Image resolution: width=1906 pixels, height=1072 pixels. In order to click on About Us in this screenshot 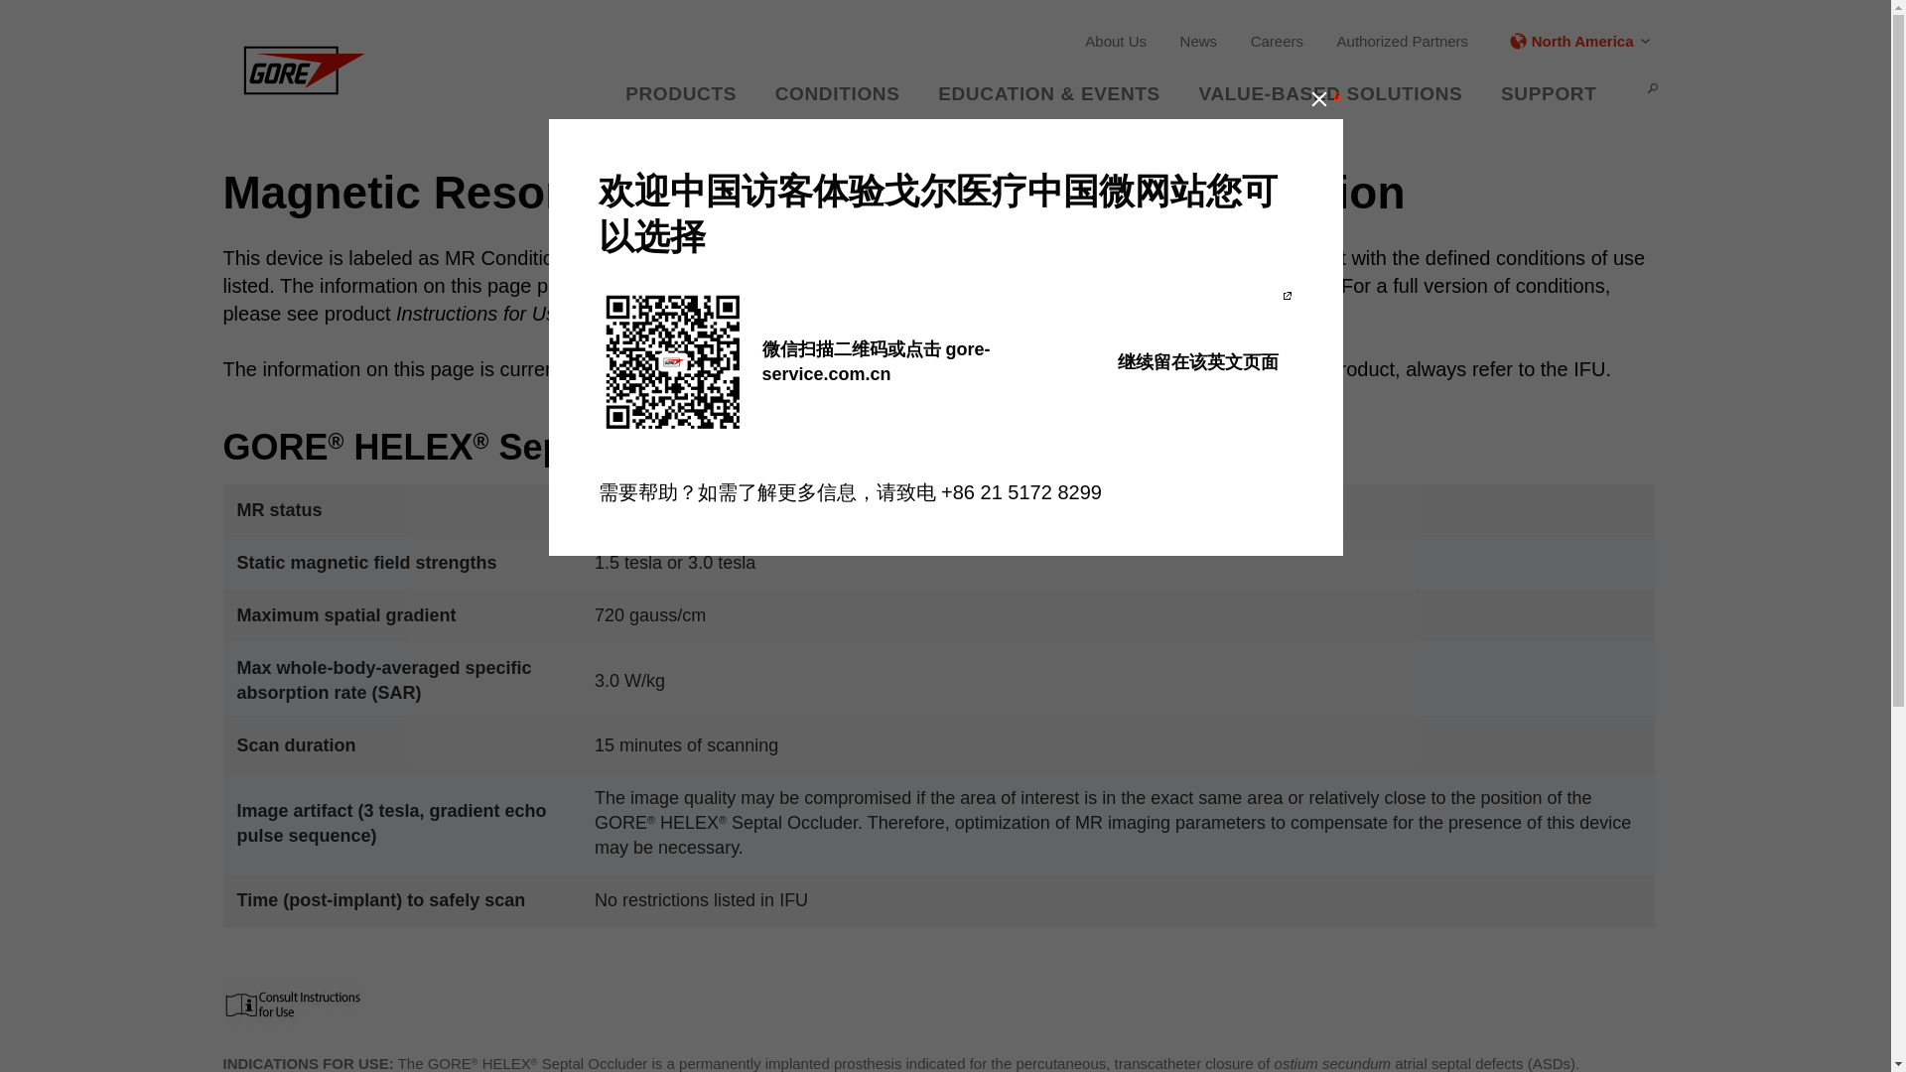, I will do `click(1122, 42)`.